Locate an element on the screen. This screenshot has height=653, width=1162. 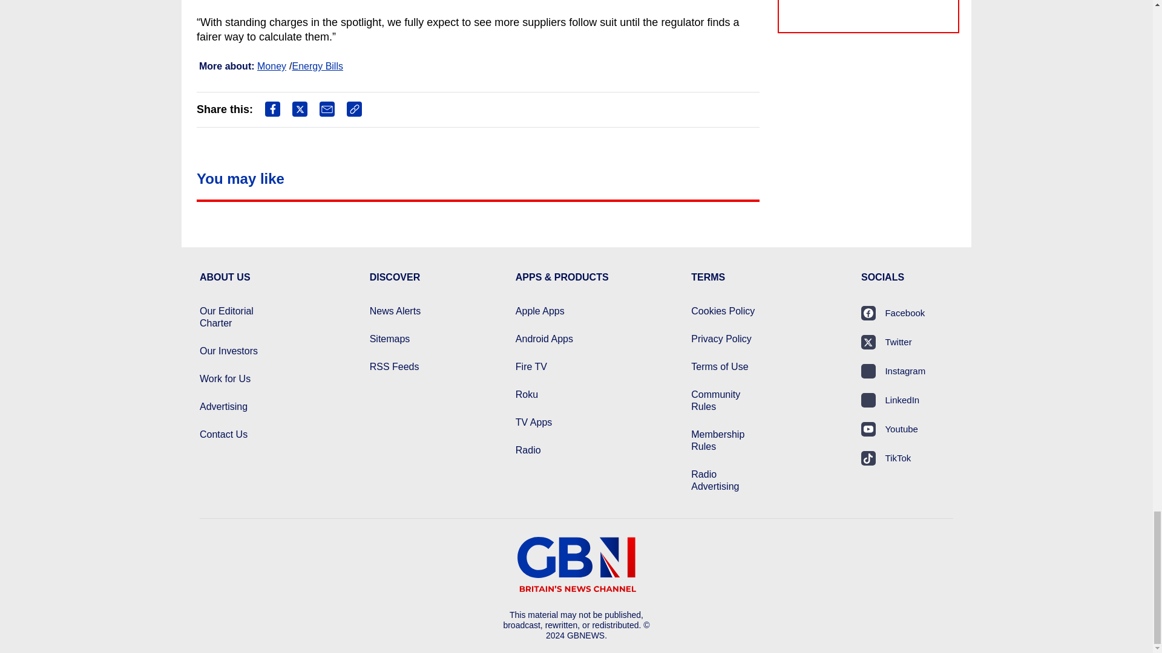
Copy this link to clipboard is located at coordinates (353, 109).